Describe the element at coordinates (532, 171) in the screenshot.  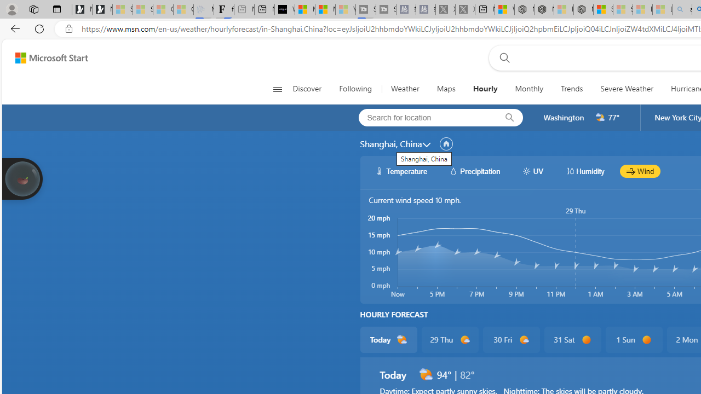
I see `hourlyChart/uvWhite UV` at that location.